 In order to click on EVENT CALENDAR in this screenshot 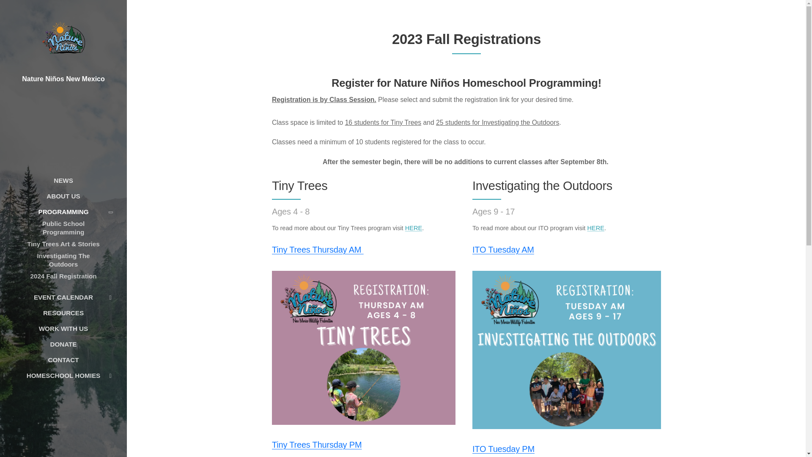, I will do `click(63, 297)`.